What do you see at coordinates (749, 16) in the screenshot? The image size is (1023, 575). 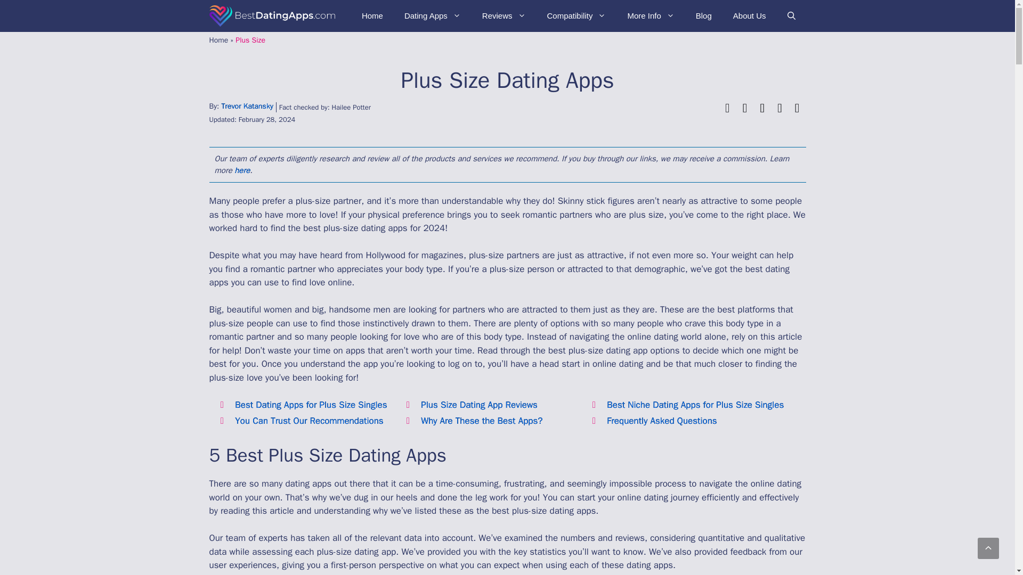 I see `About Us` at bounding box center [749, 16].